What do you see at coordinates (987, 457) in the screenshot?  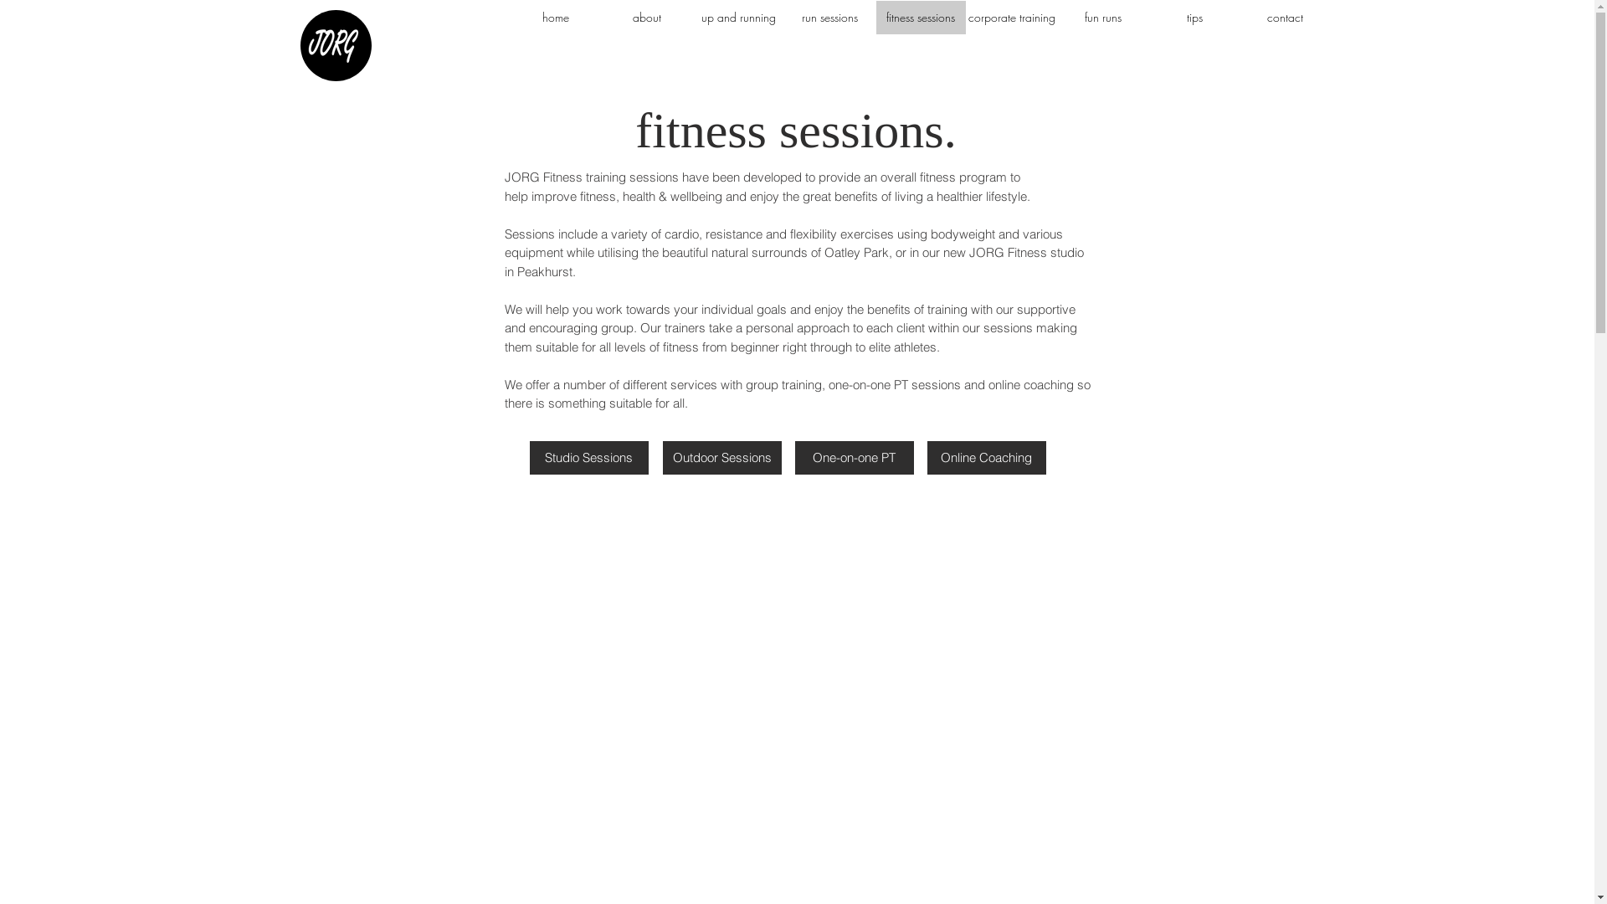 I see `Online Coaching` at bounding box center [987, 457].